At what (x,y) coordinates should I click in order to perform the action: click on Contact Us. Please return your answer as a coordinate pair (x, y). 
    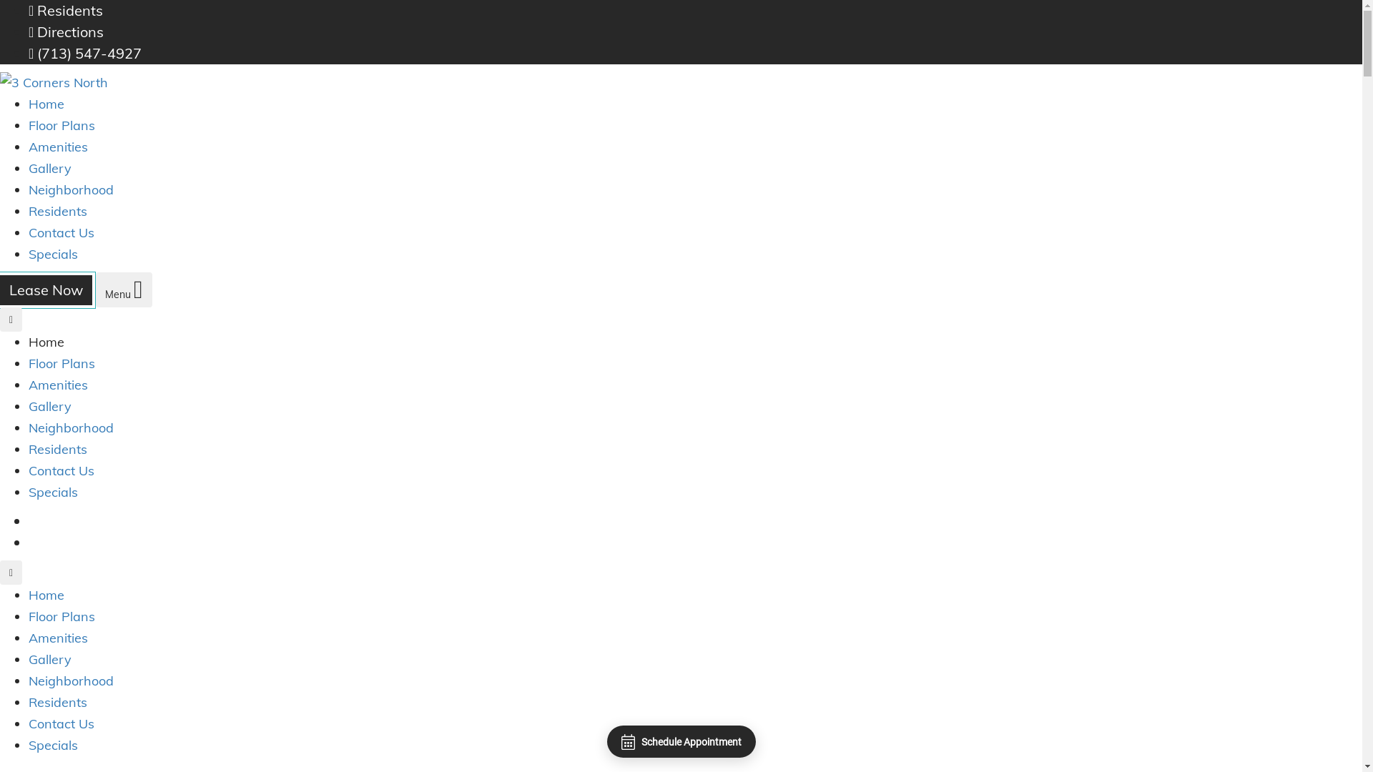
    Looking at the image, I should click on (61, 723).